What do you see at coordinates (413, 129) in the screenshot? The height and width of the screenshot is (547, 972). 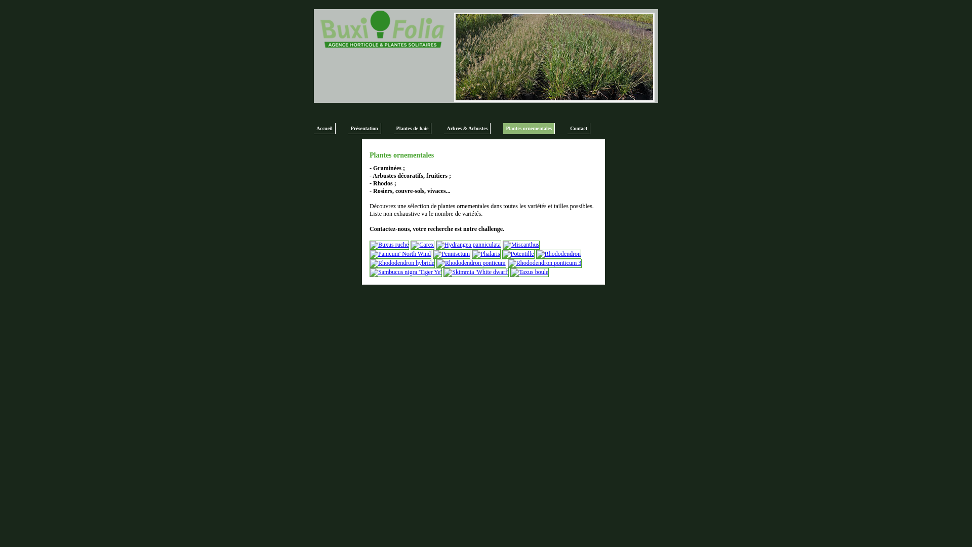 I see `Plantes de haie` at bounding box center [413, 129].